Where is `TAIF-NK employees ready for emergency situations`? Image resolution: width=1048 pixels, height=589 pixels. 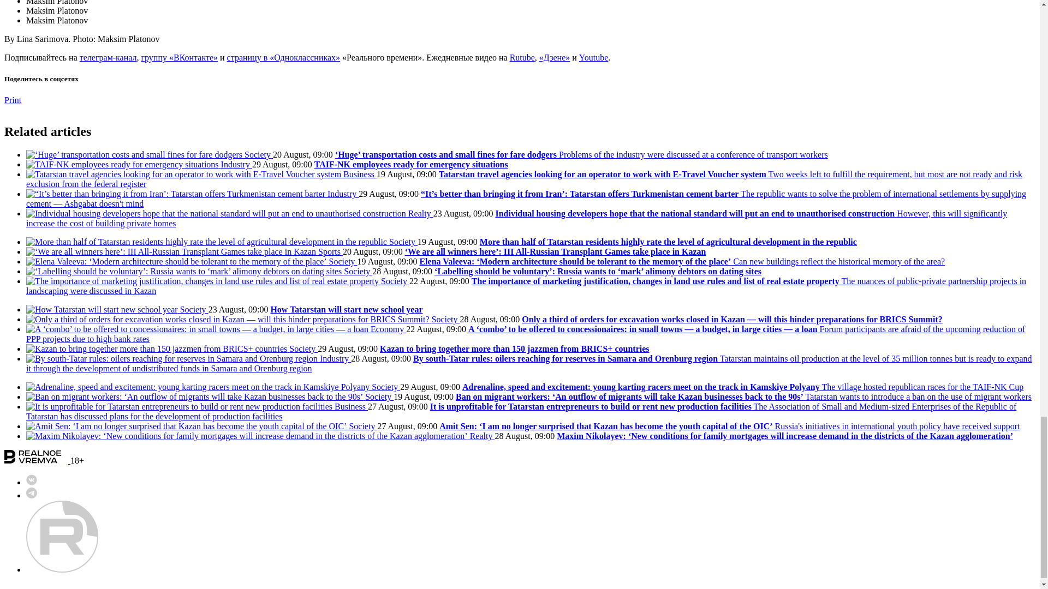 TAIF-NK employees ready for emergency situations is located at coordinates (412, 164).